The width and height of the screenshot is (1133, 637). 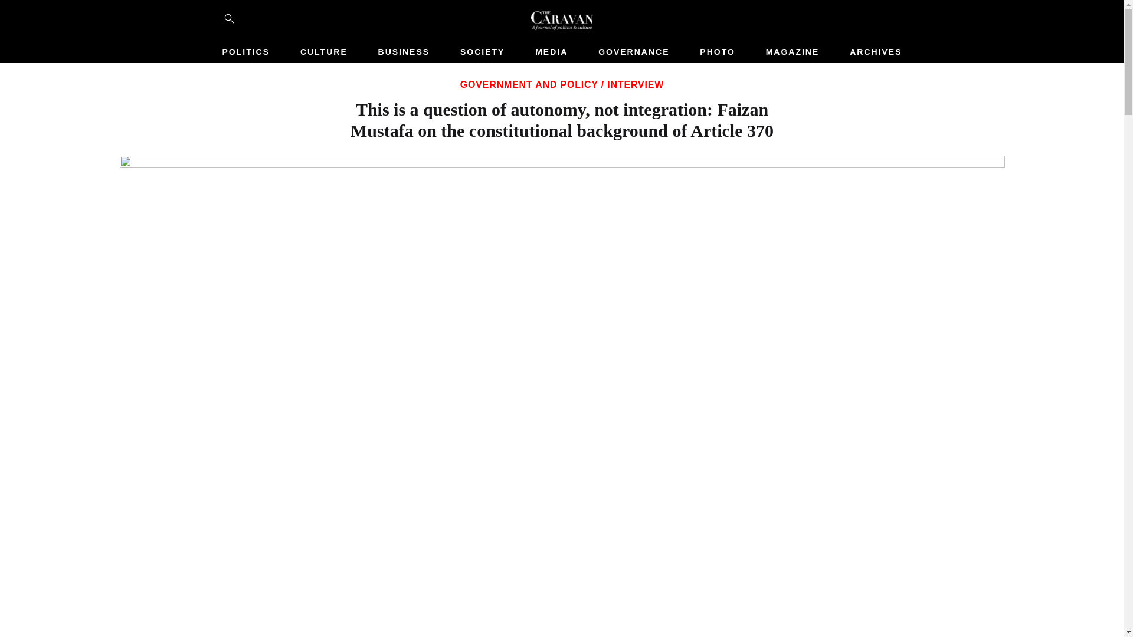 I want to click on CULTURE, so click(x=324, y=52).